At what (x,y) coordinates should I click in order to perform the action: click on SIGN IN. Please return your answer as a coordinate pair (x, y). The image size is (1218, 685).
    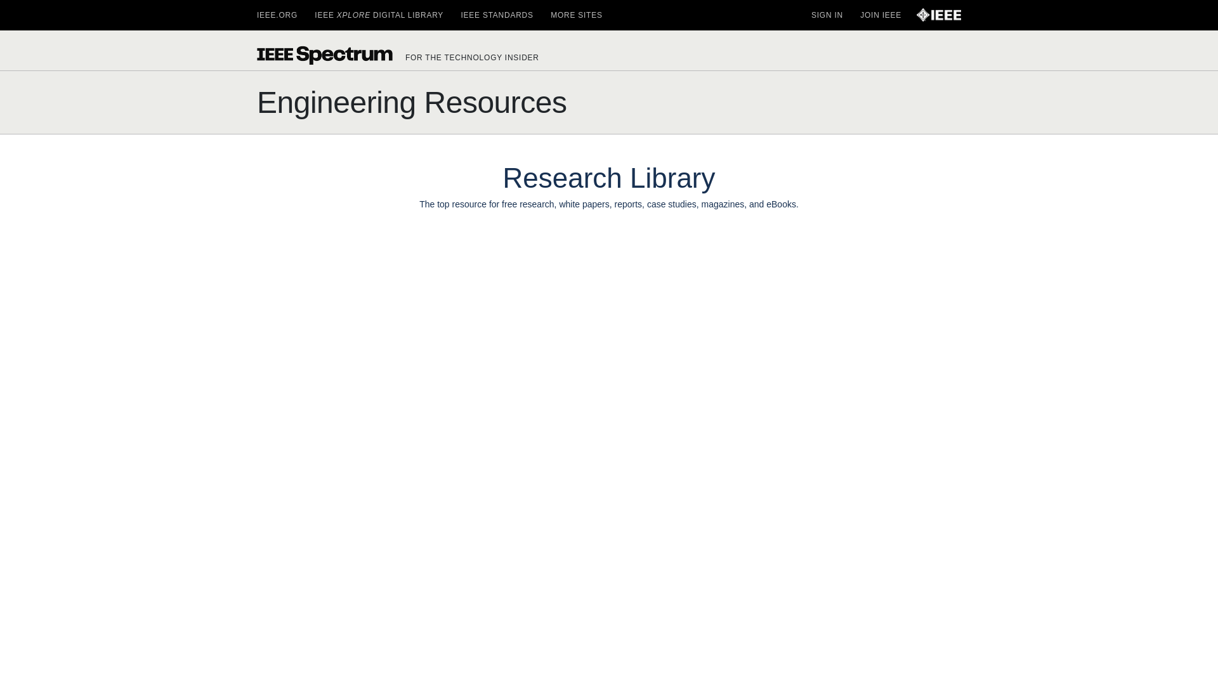
    Looking at the image, I should click on (827, 15).